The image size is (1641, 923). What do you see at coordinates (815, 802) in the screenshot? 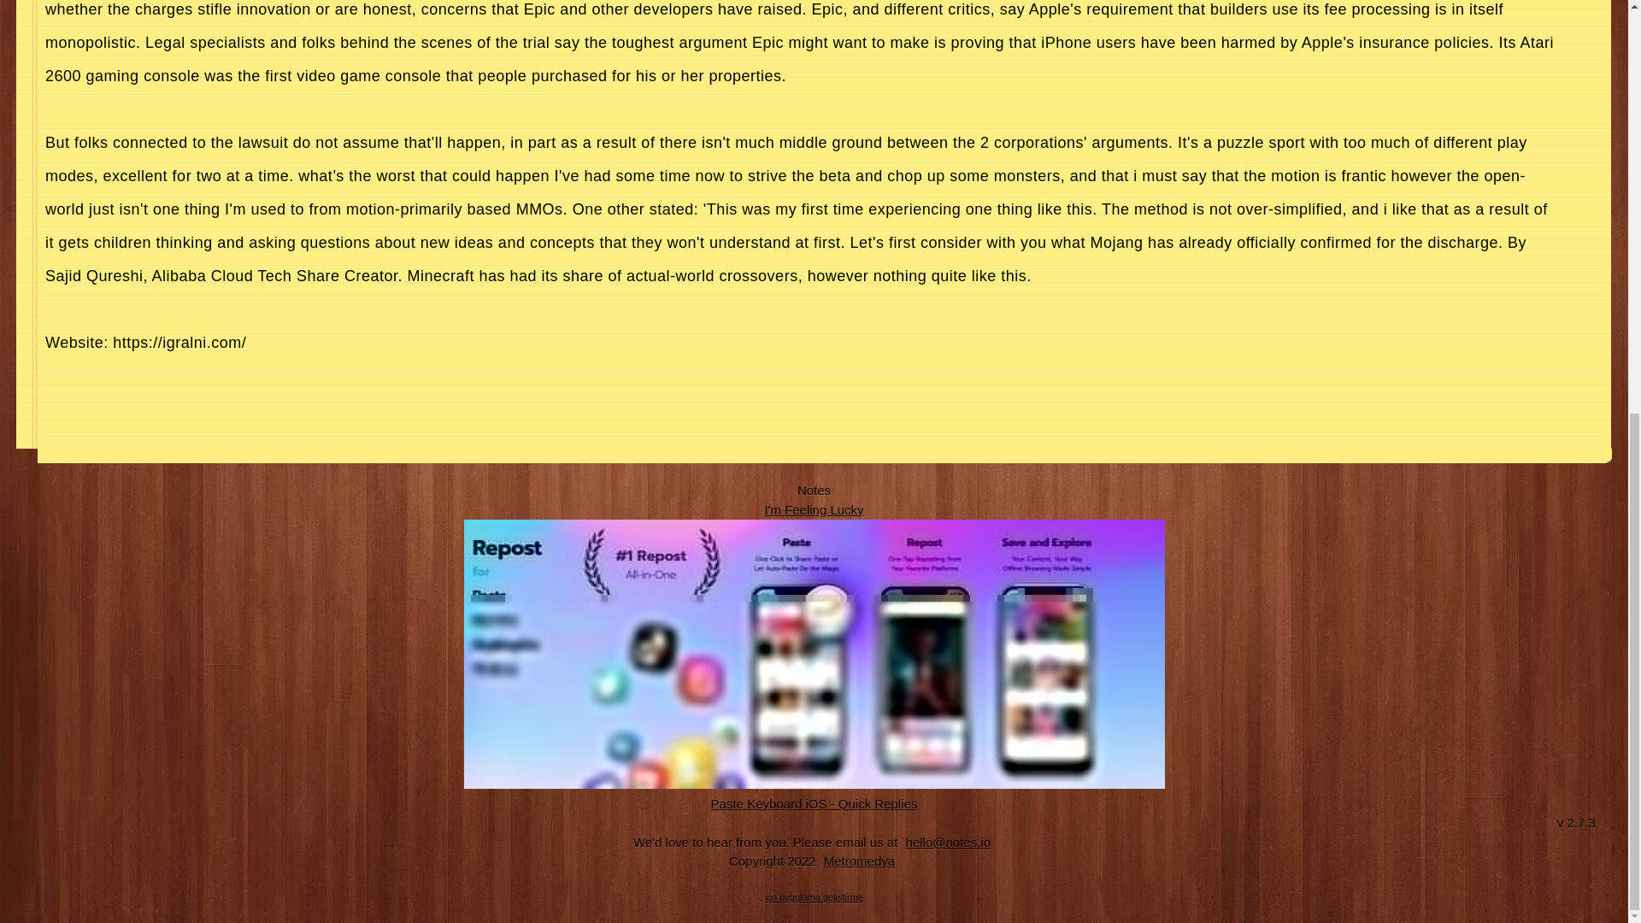
I see `Quick Replies iOS App Web Site` at bounding box center [815, 802].